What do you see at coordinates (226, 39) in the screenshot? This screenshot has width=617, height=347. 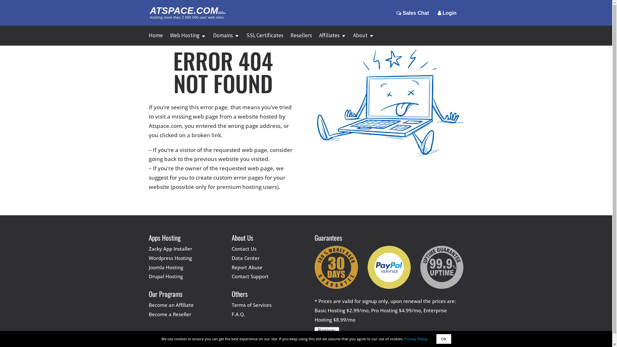 I see `Domains` at bounding box center [226, 39].